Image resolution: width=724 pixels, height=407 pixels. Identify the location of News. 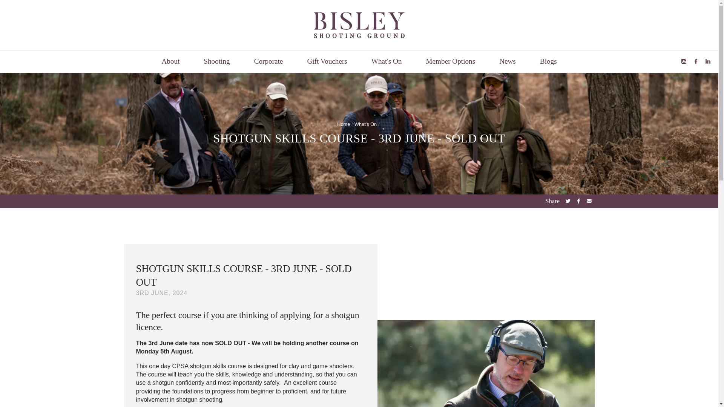
(508, 61).